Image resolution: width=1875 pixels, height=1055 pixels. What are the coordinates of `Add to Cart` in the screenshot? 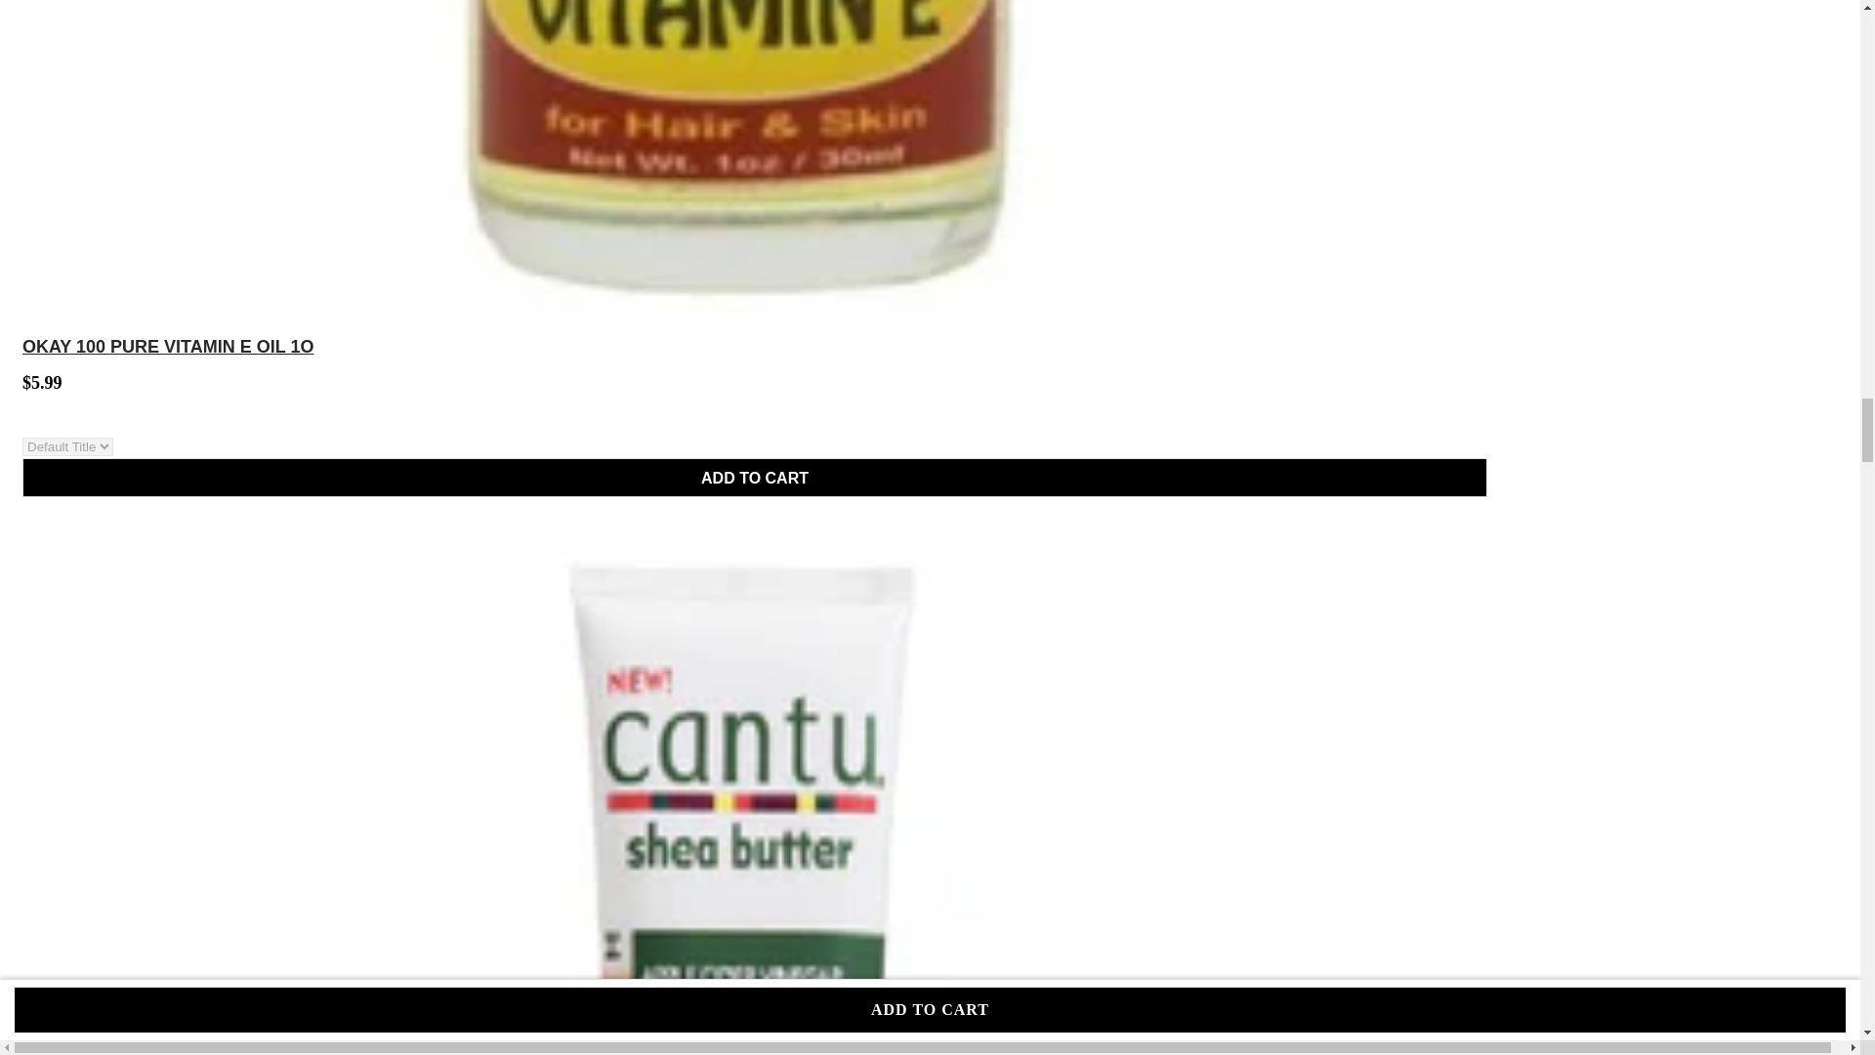 It's located at (754, 477).